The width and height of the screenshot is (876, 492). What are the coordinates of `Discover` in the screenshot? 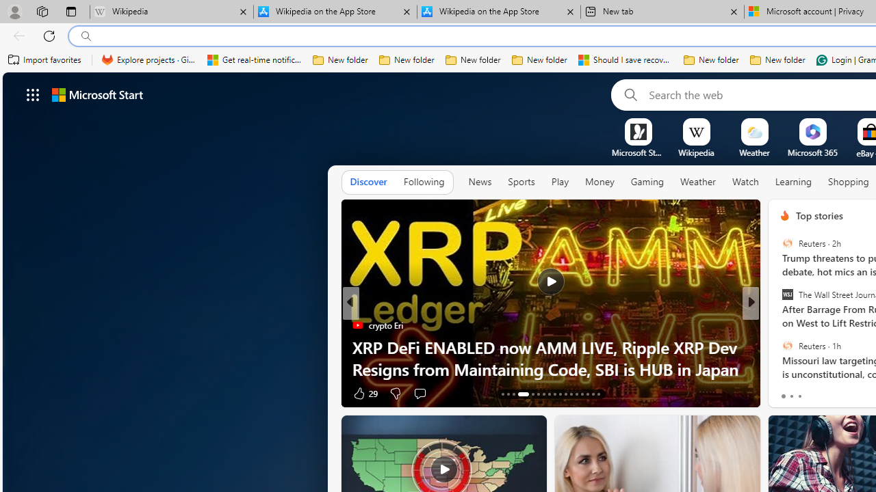 It's located at (368, 182).